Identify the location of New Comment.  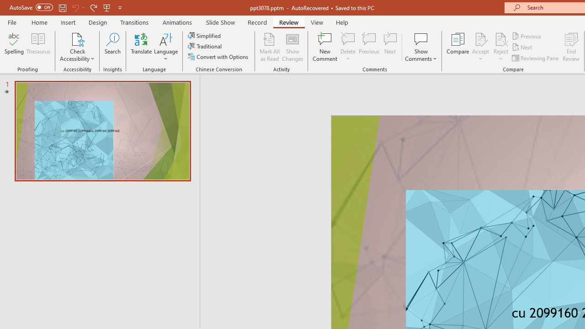
(325, 47).